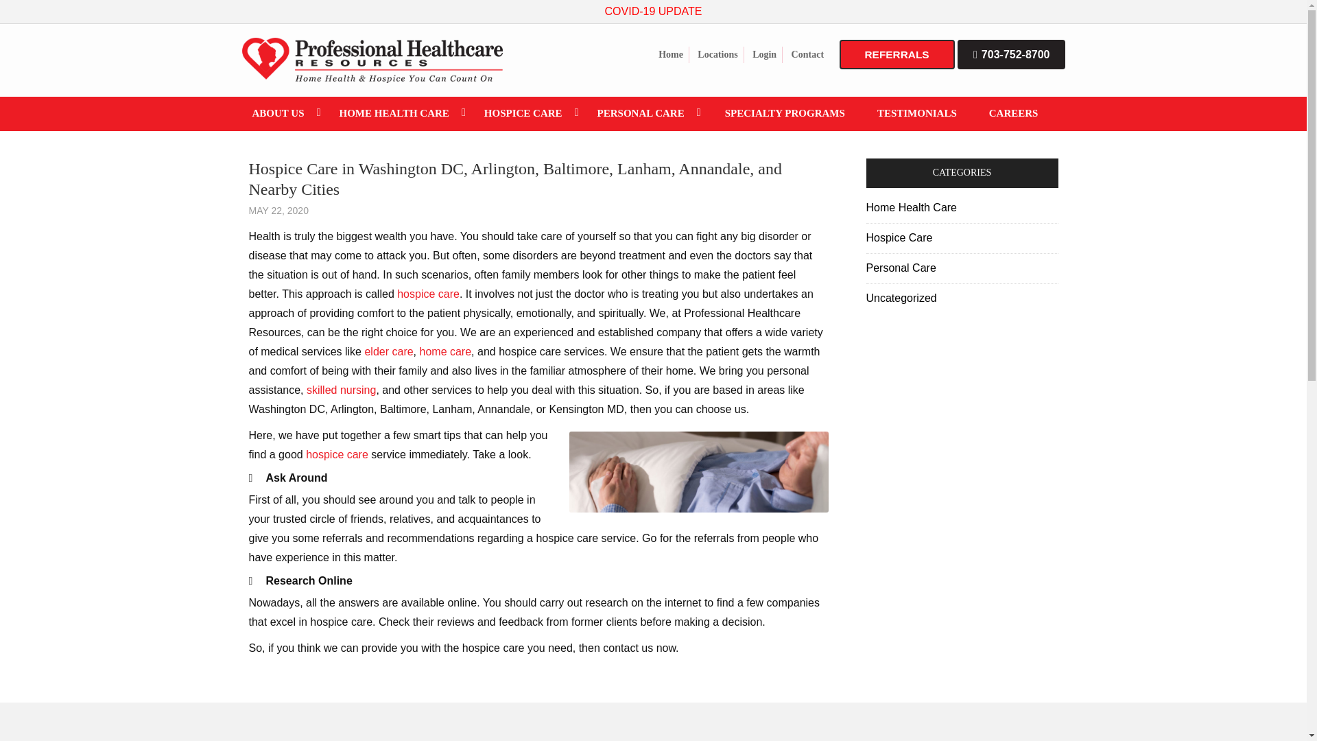 This screenshot has width=1317, height=741. Describe the element at coordinates (808, 55) in the screenshot. I see `Contact` at that location.